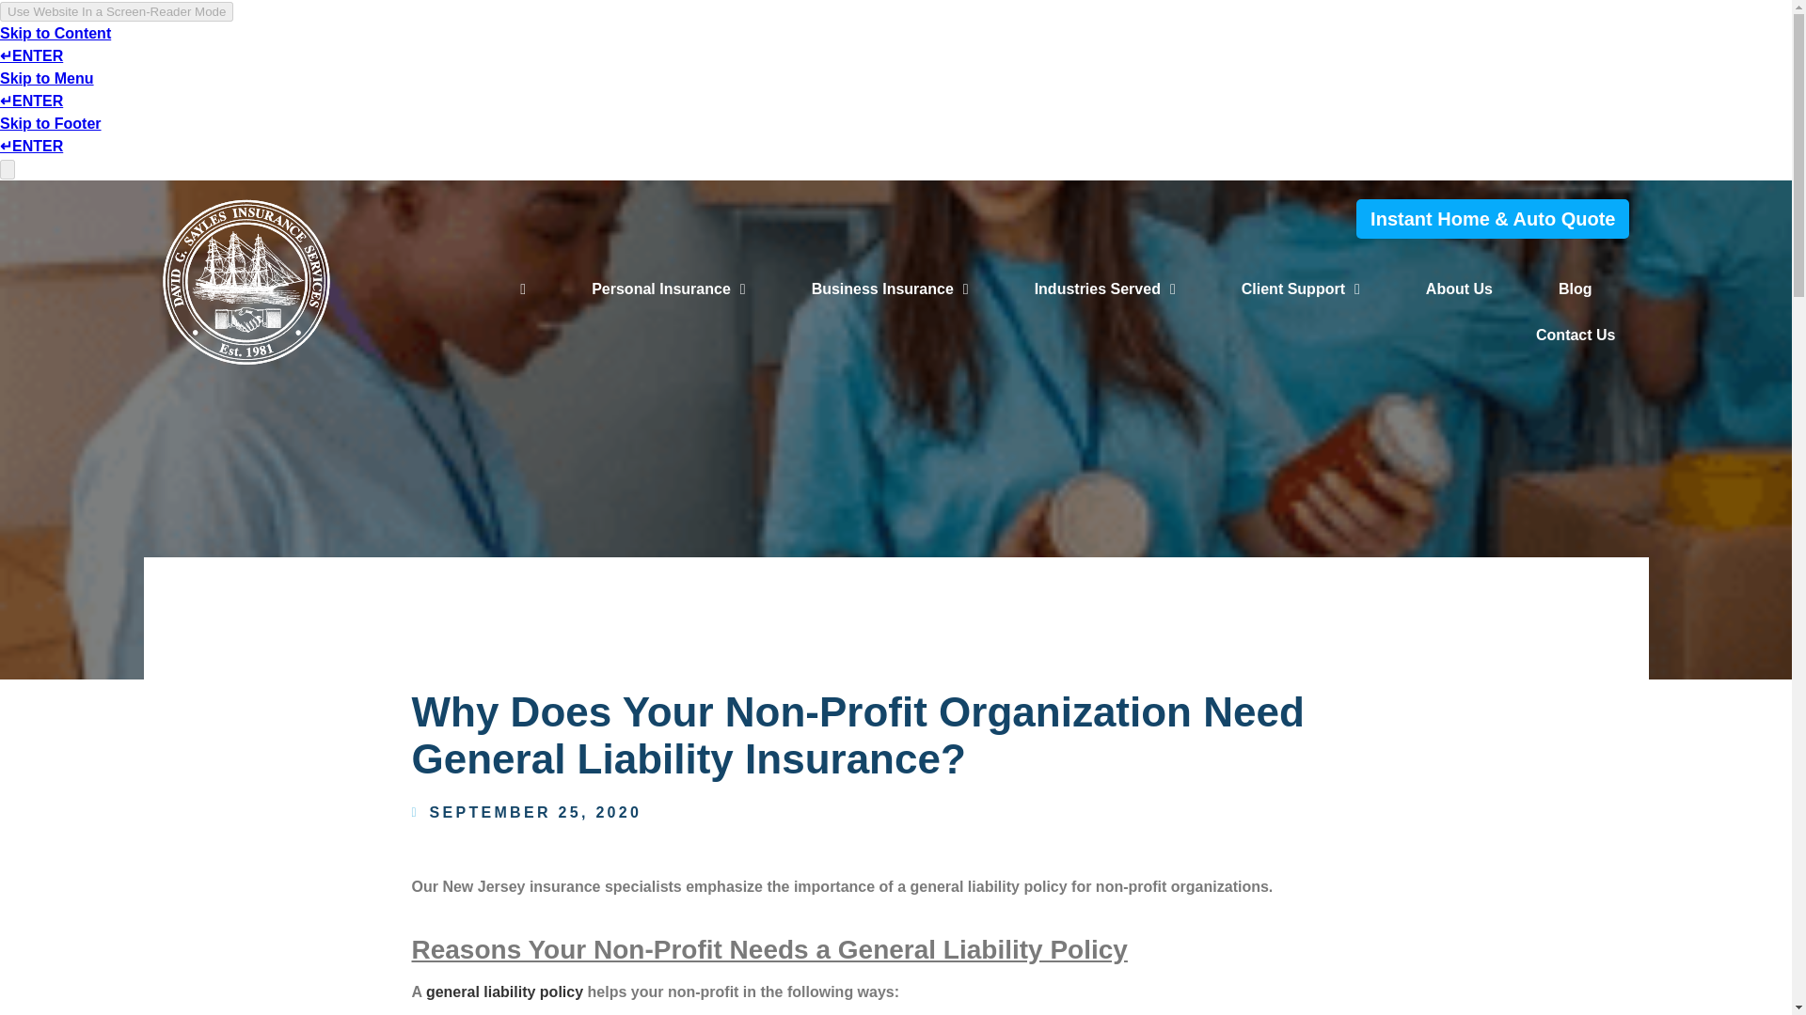 This screenshot has width=1806, height=1015. Describe the element at coordinates (1459, 289) in the screenshot. I see `About Us` at that location.